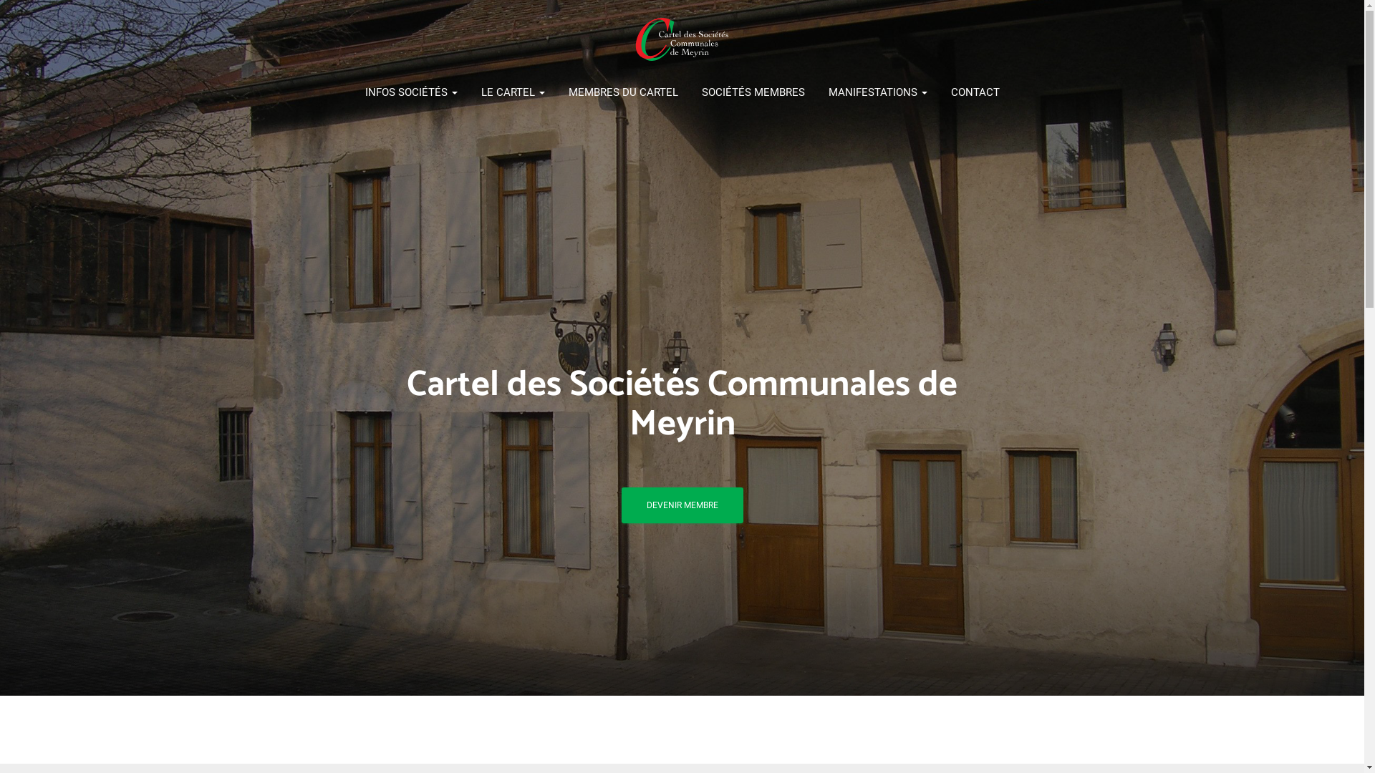  What do you see at coordinates (682, 505) in the screenshot?
I see `DEVENIR MEMBRE` at bounding box center [682, 505].